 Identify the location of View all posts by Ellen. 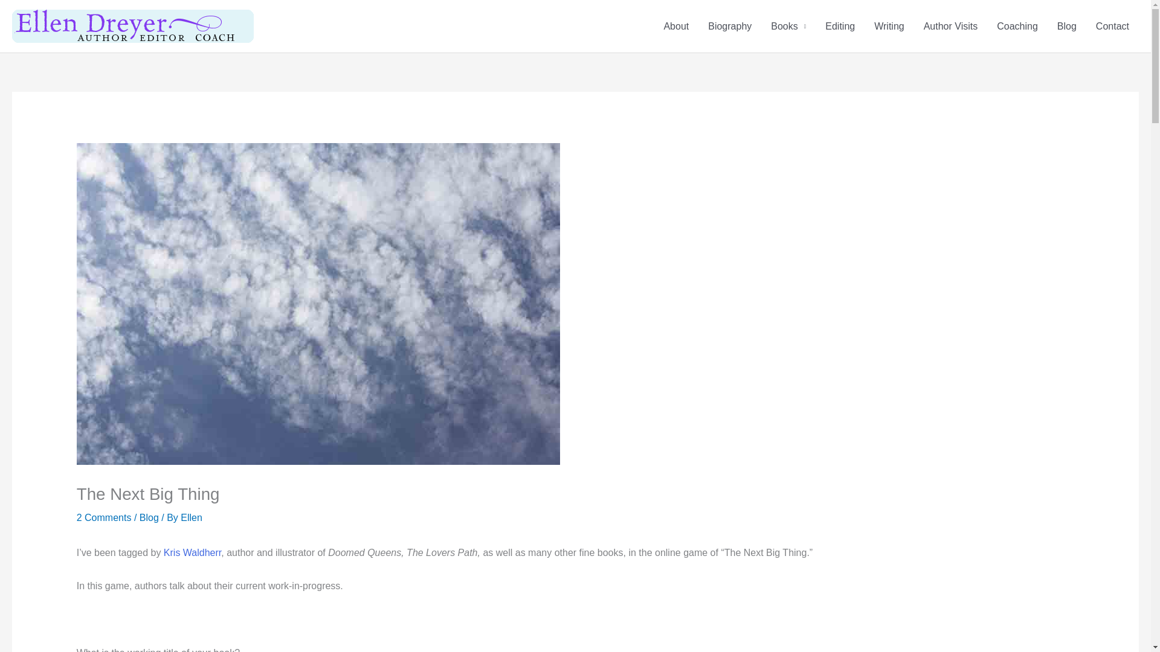
(191, 517).